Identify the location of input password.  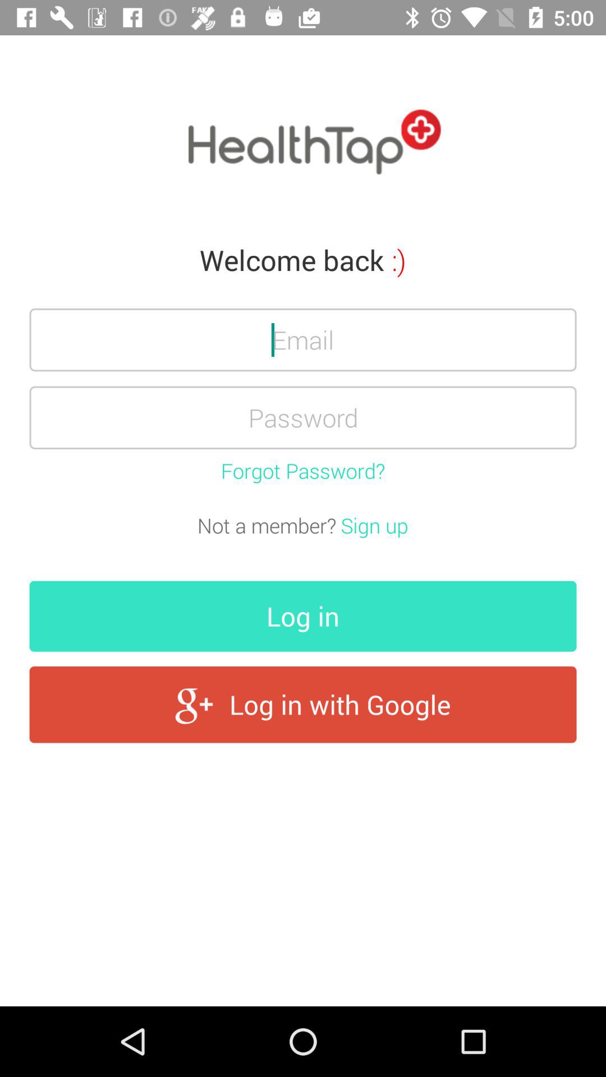
(303, 417).